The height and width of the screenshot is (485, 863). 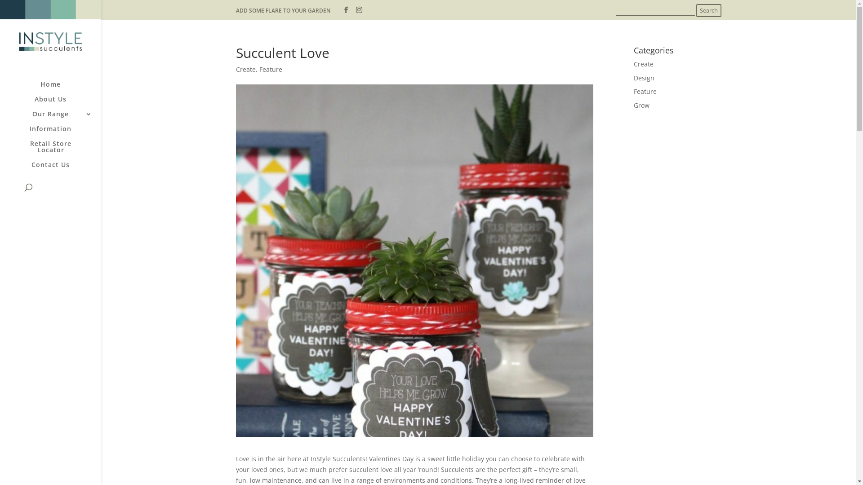 What do you see at coordinates (246, 69) in the screenshot?
I see `Create` at bounding box center [246, 69].